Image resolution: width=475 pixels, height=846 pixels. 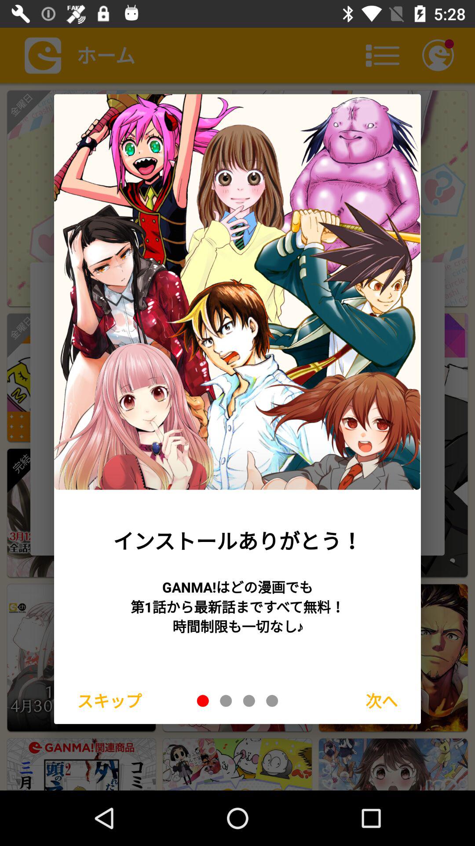 I want to click on go to first image, so click(x=203, y=701).